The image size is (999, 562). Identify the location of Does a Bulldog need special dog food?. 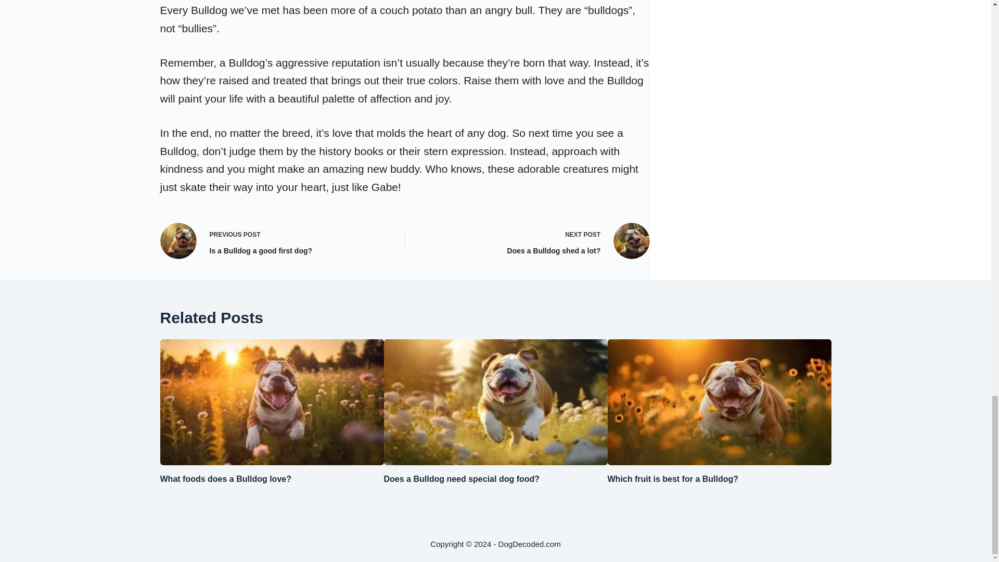
(226, 479).